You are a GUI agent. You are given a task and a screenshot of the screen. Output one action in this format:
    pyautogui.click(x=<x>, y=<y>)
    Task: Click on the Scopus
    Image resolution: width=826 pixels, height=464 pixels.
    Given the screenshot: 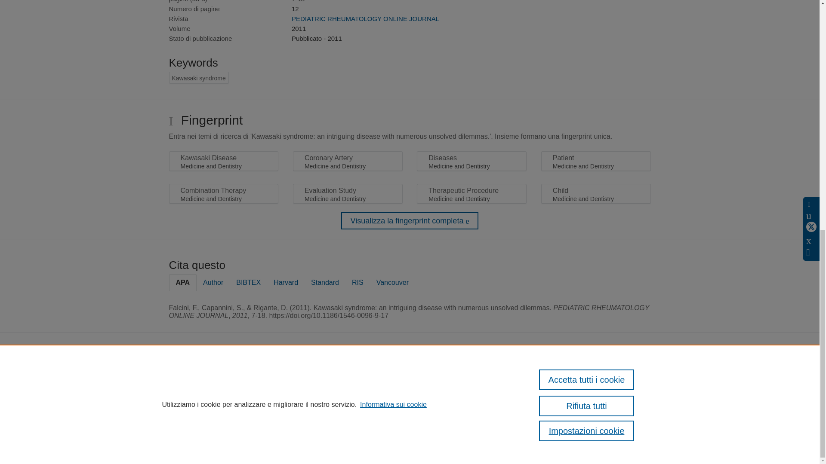 What is the action you would take?
    pyautogui.click(x=365, y=375)
    